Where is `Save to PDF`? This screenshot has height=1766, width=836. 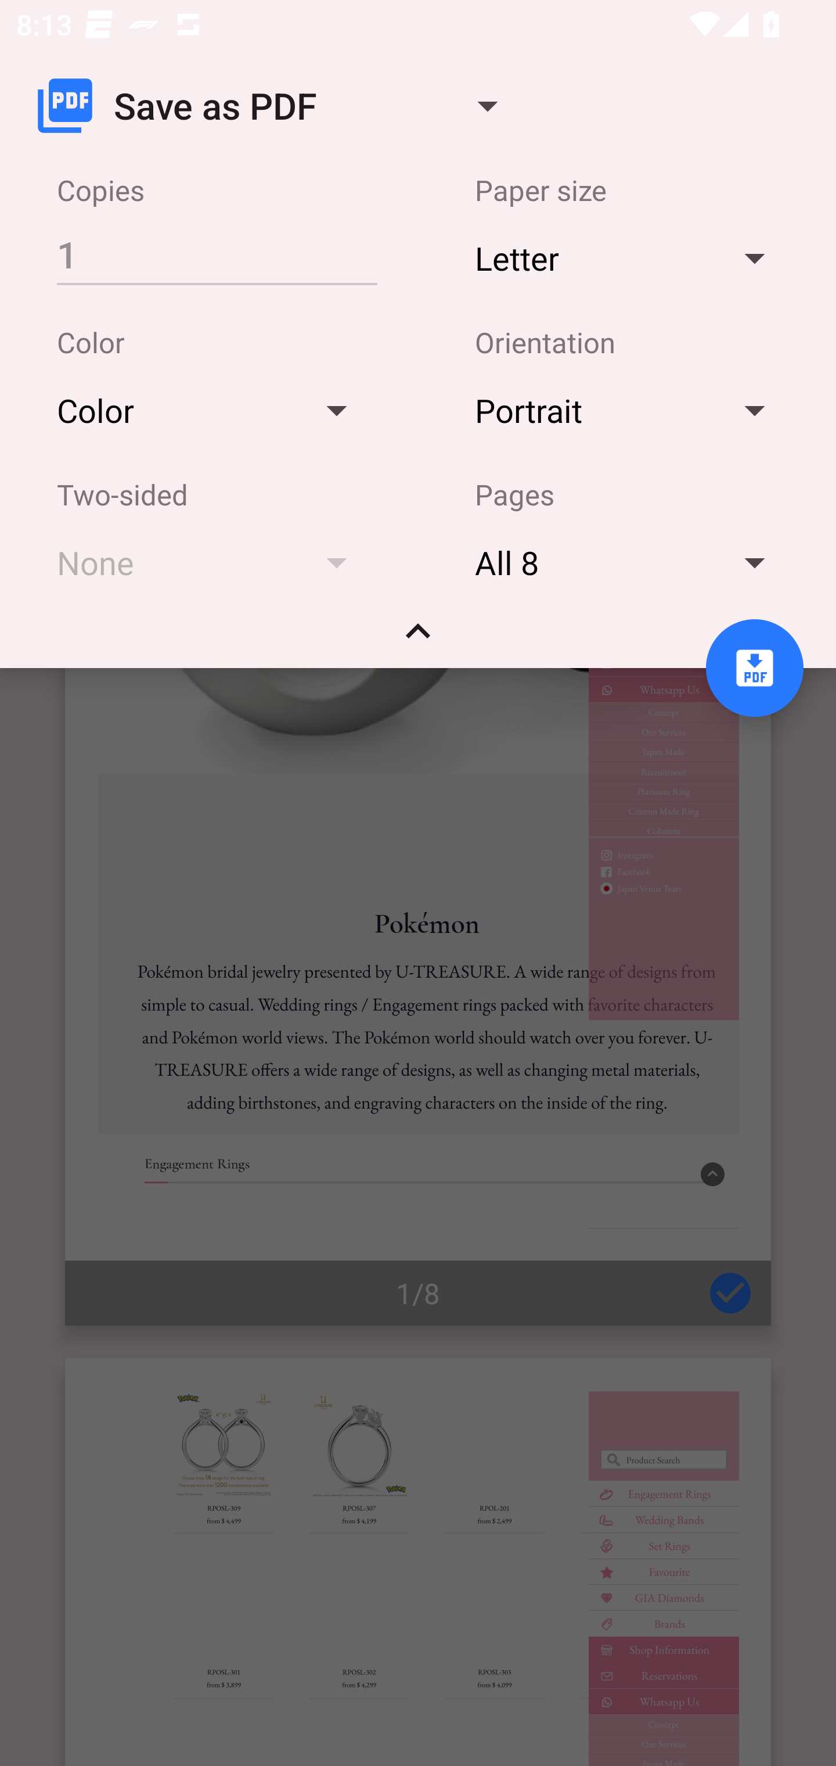 Save to PDF is located at coordinates (754, 668).